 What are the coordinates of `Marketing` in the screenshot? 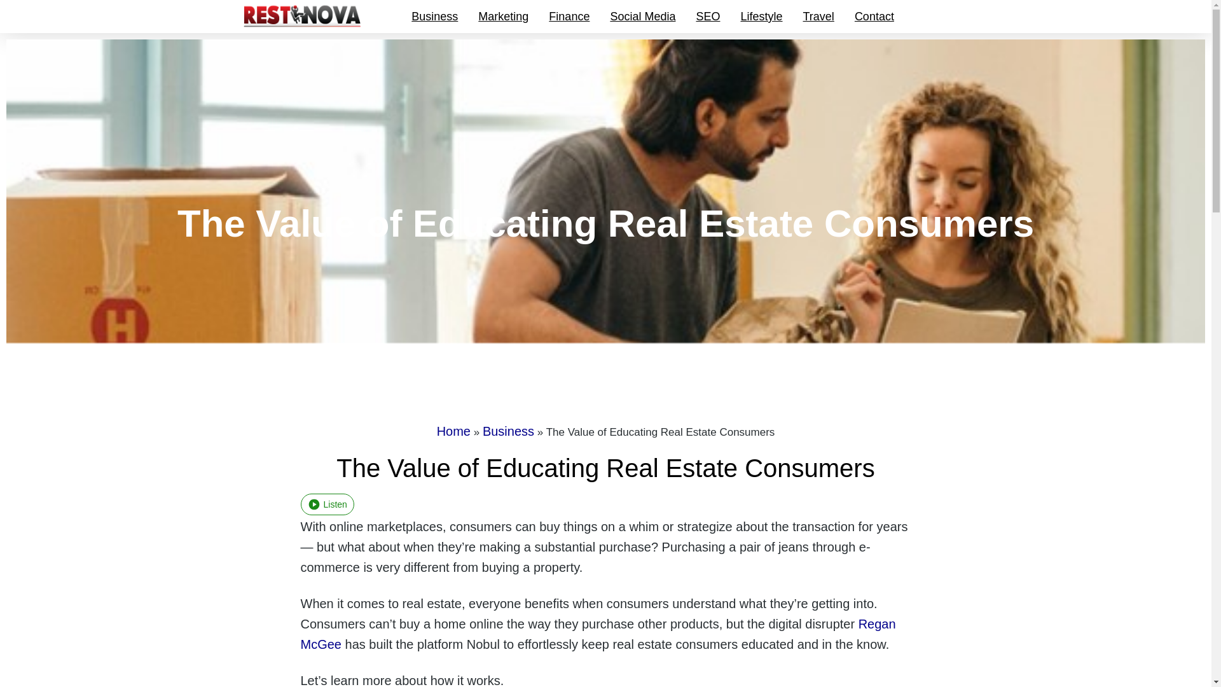 It's located at (502, 17).